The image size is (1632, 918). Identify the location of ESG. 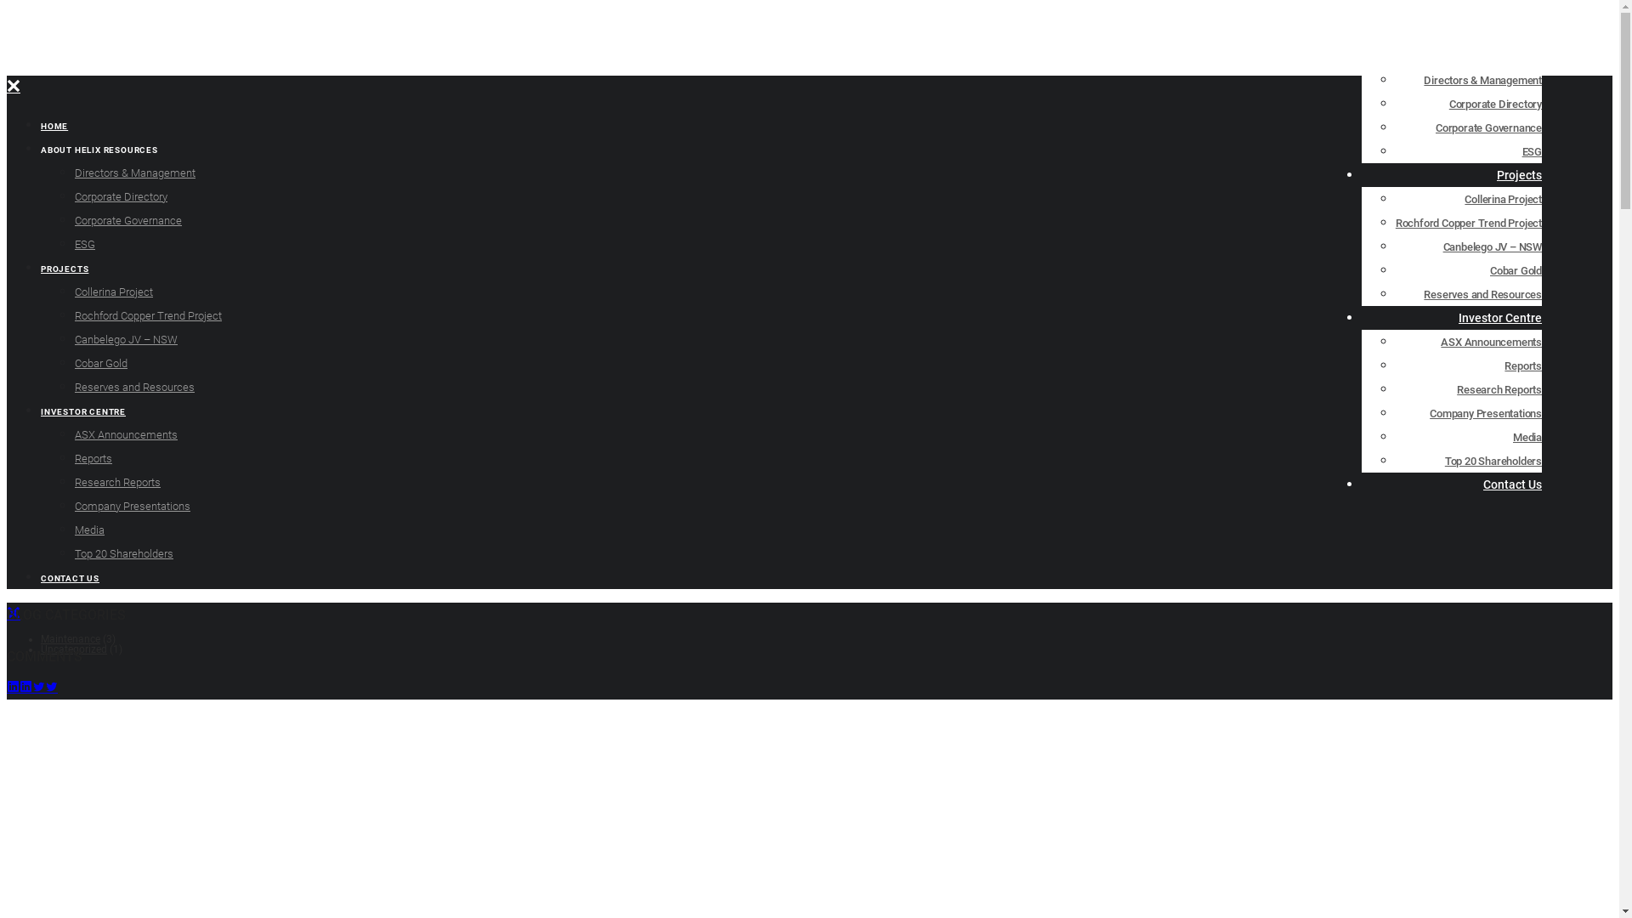
(1532, 151).